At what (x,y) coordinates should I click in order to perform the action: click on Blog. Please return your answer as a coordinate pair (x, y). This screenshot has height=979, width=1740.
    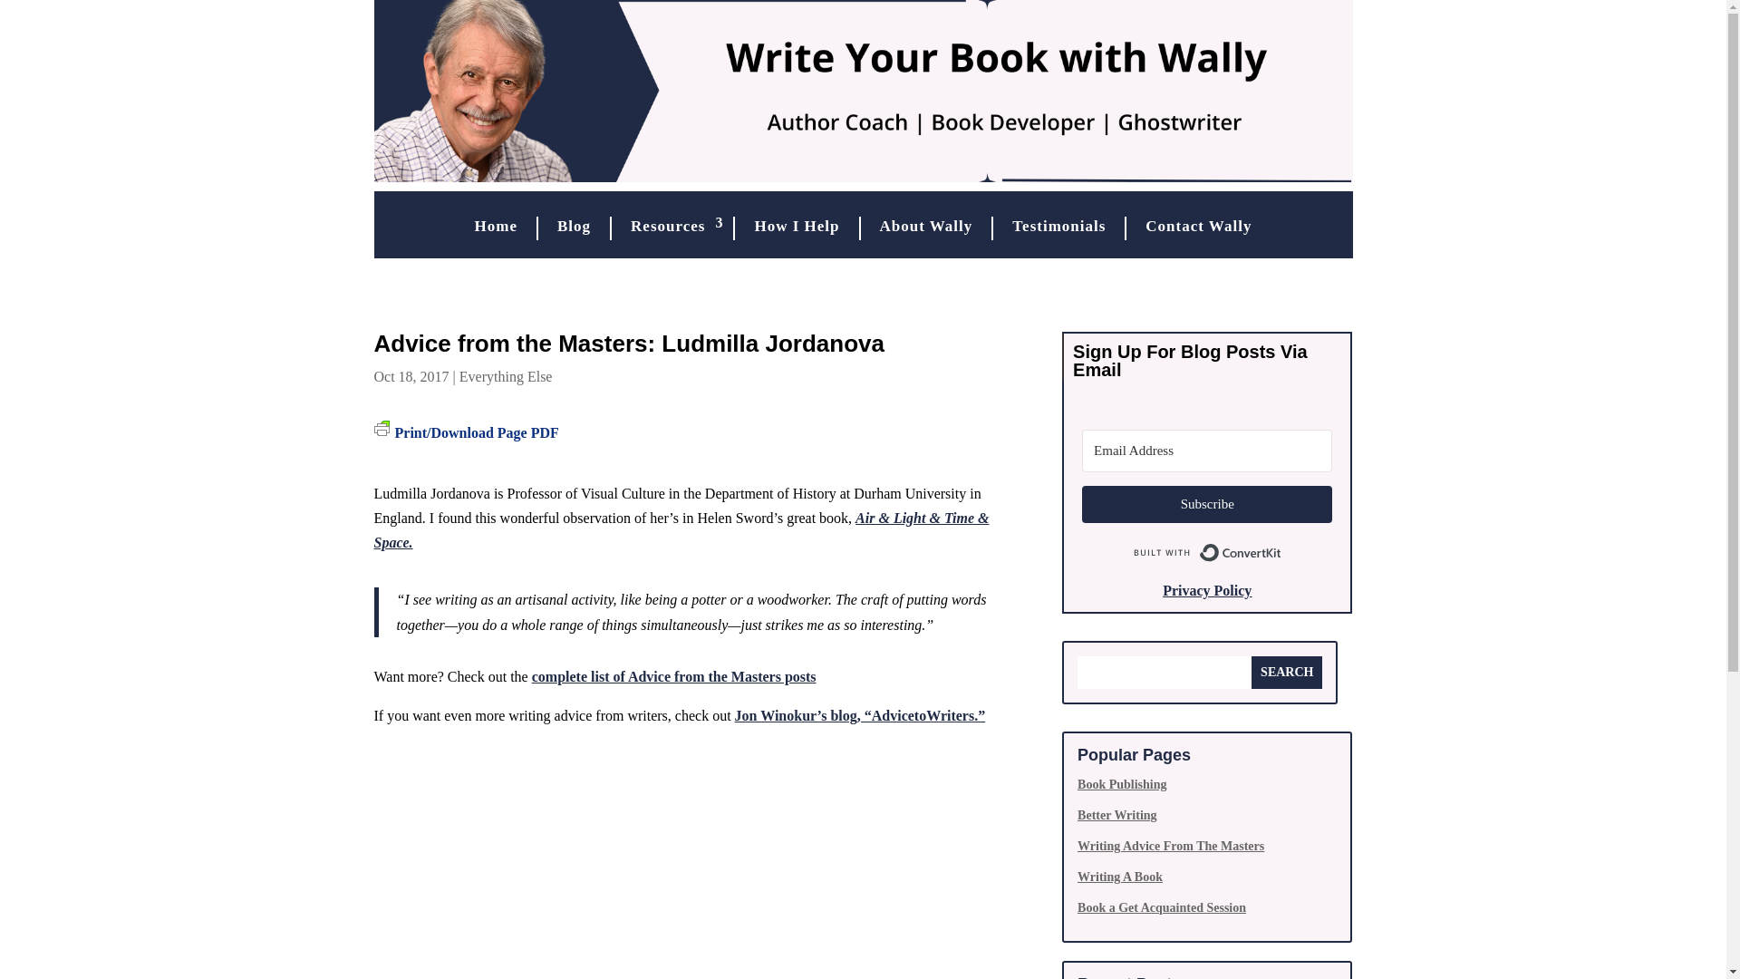
    Looking at the image, I should click on (574, 228).